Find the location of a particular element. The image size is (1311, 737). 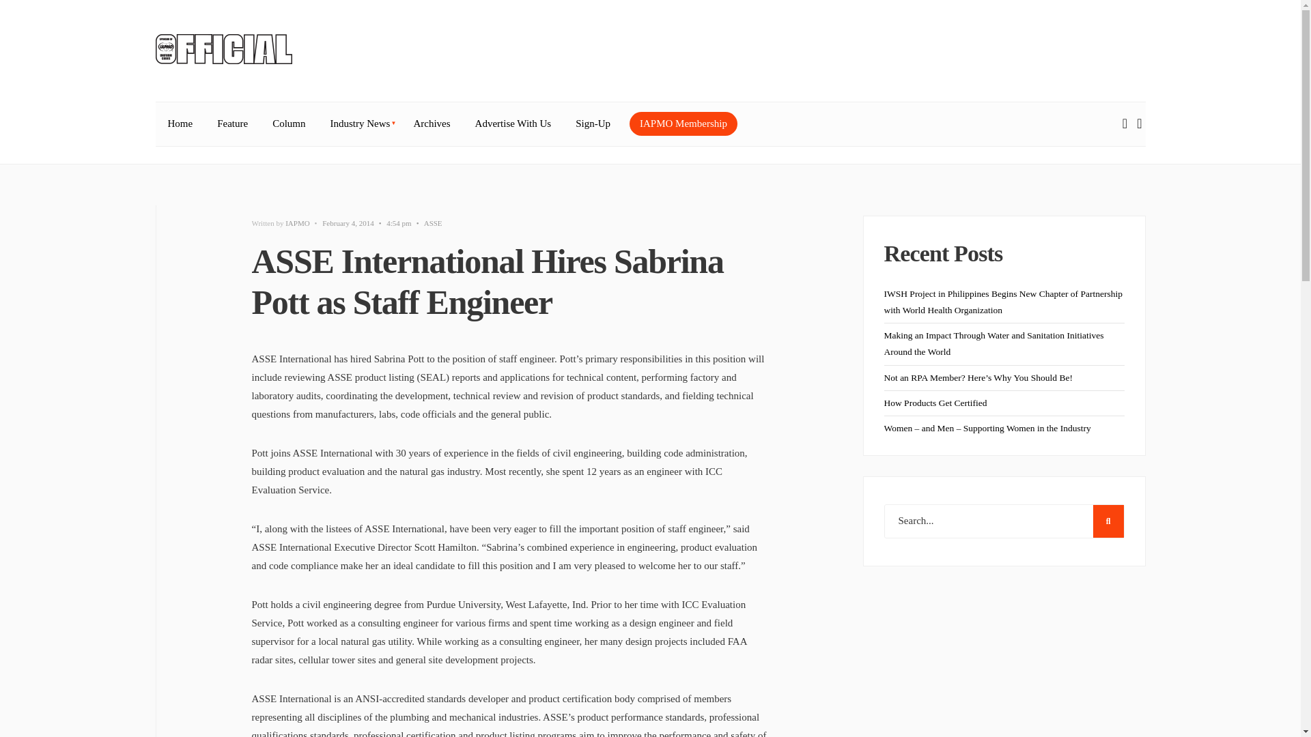

Column is located at coordinates (288, 124).